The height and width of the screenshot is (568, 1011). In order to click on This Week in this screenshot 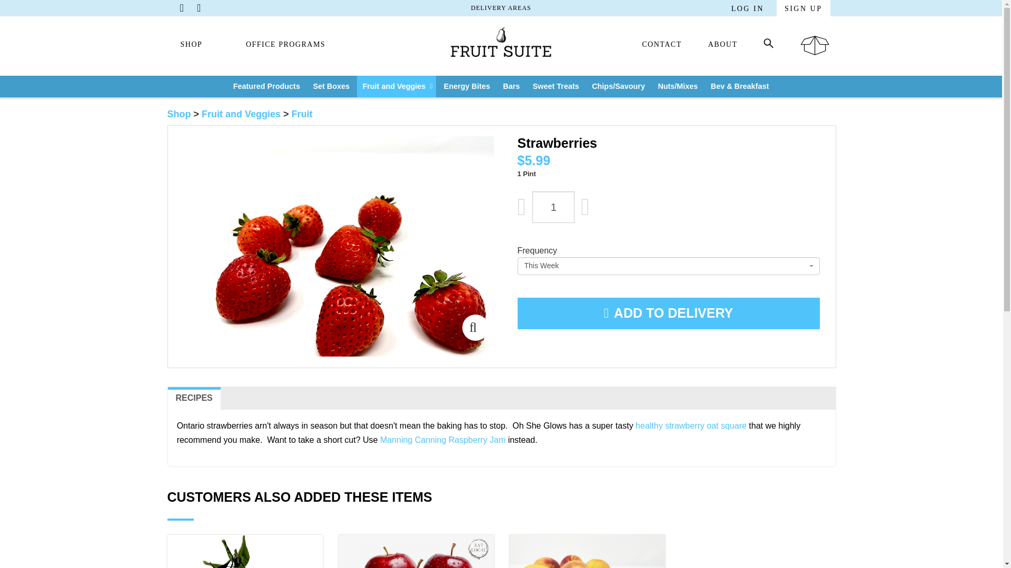, I will do `click(666, 266)`.